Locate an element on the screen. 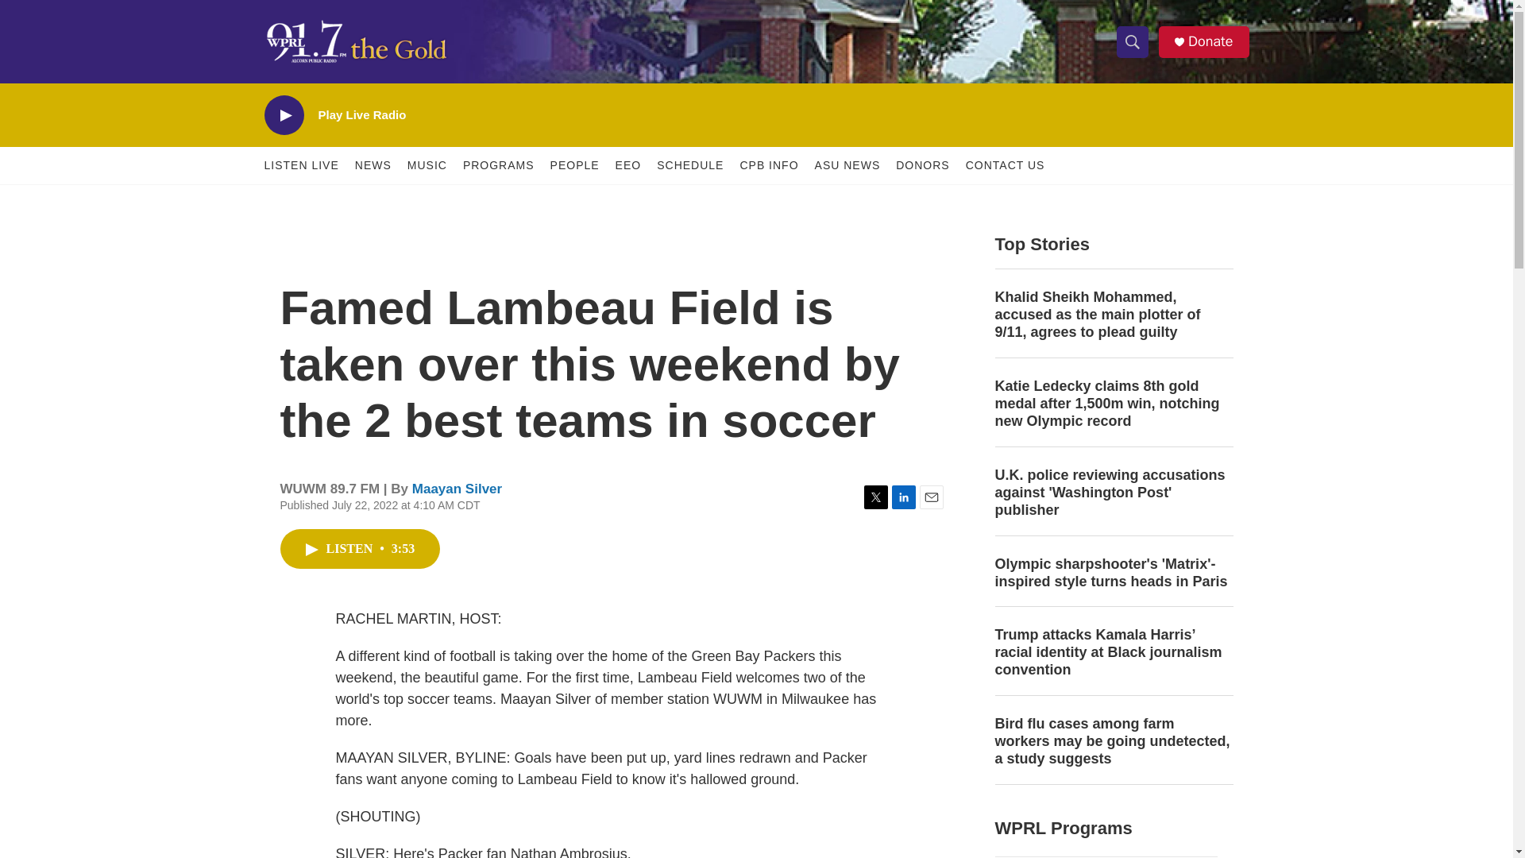  PROGRAMS is located at coordinates (499, 165).